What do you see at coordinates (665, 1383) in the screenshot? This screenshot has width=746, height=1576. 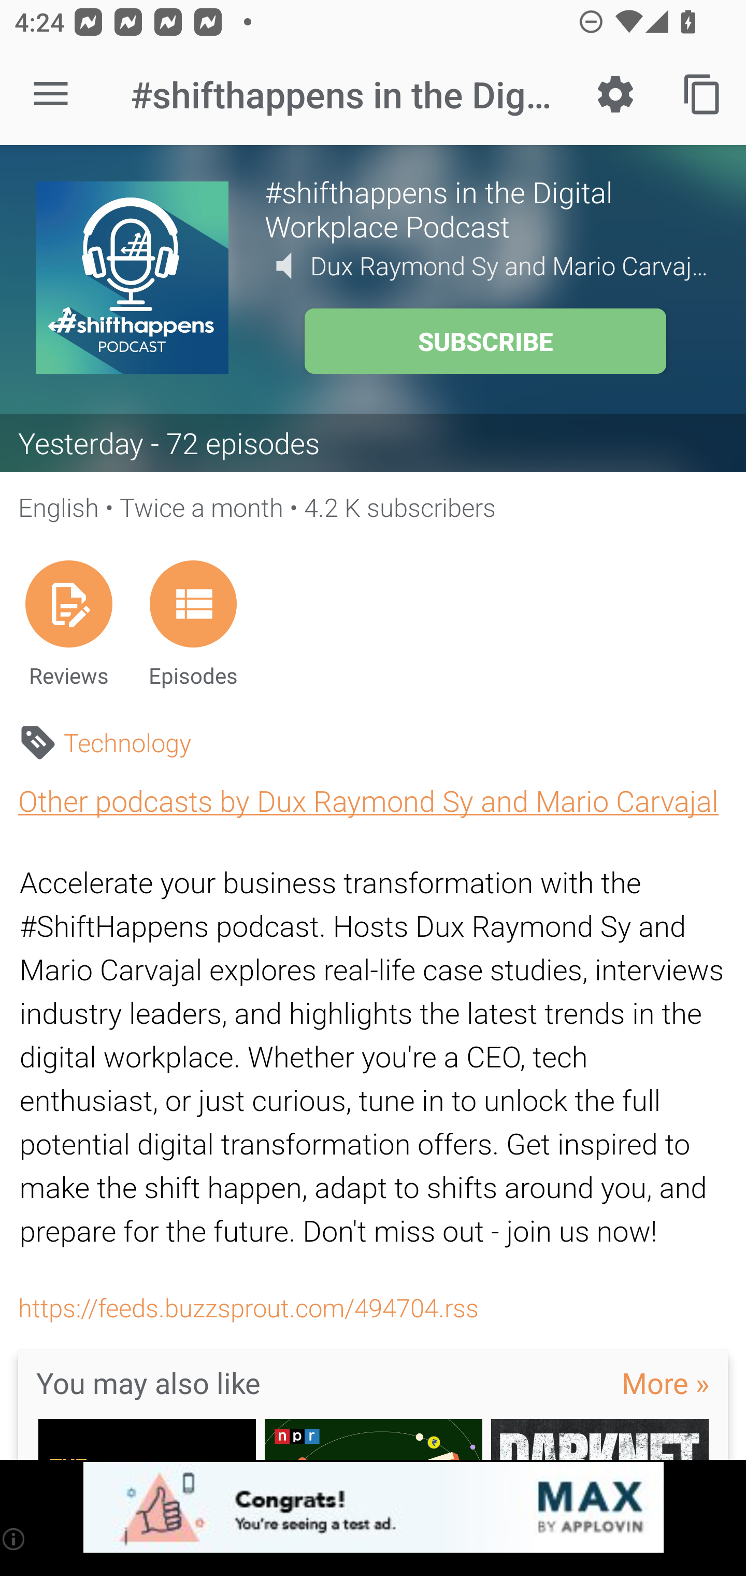 I see `More »` at bounding box center [665, 1383].